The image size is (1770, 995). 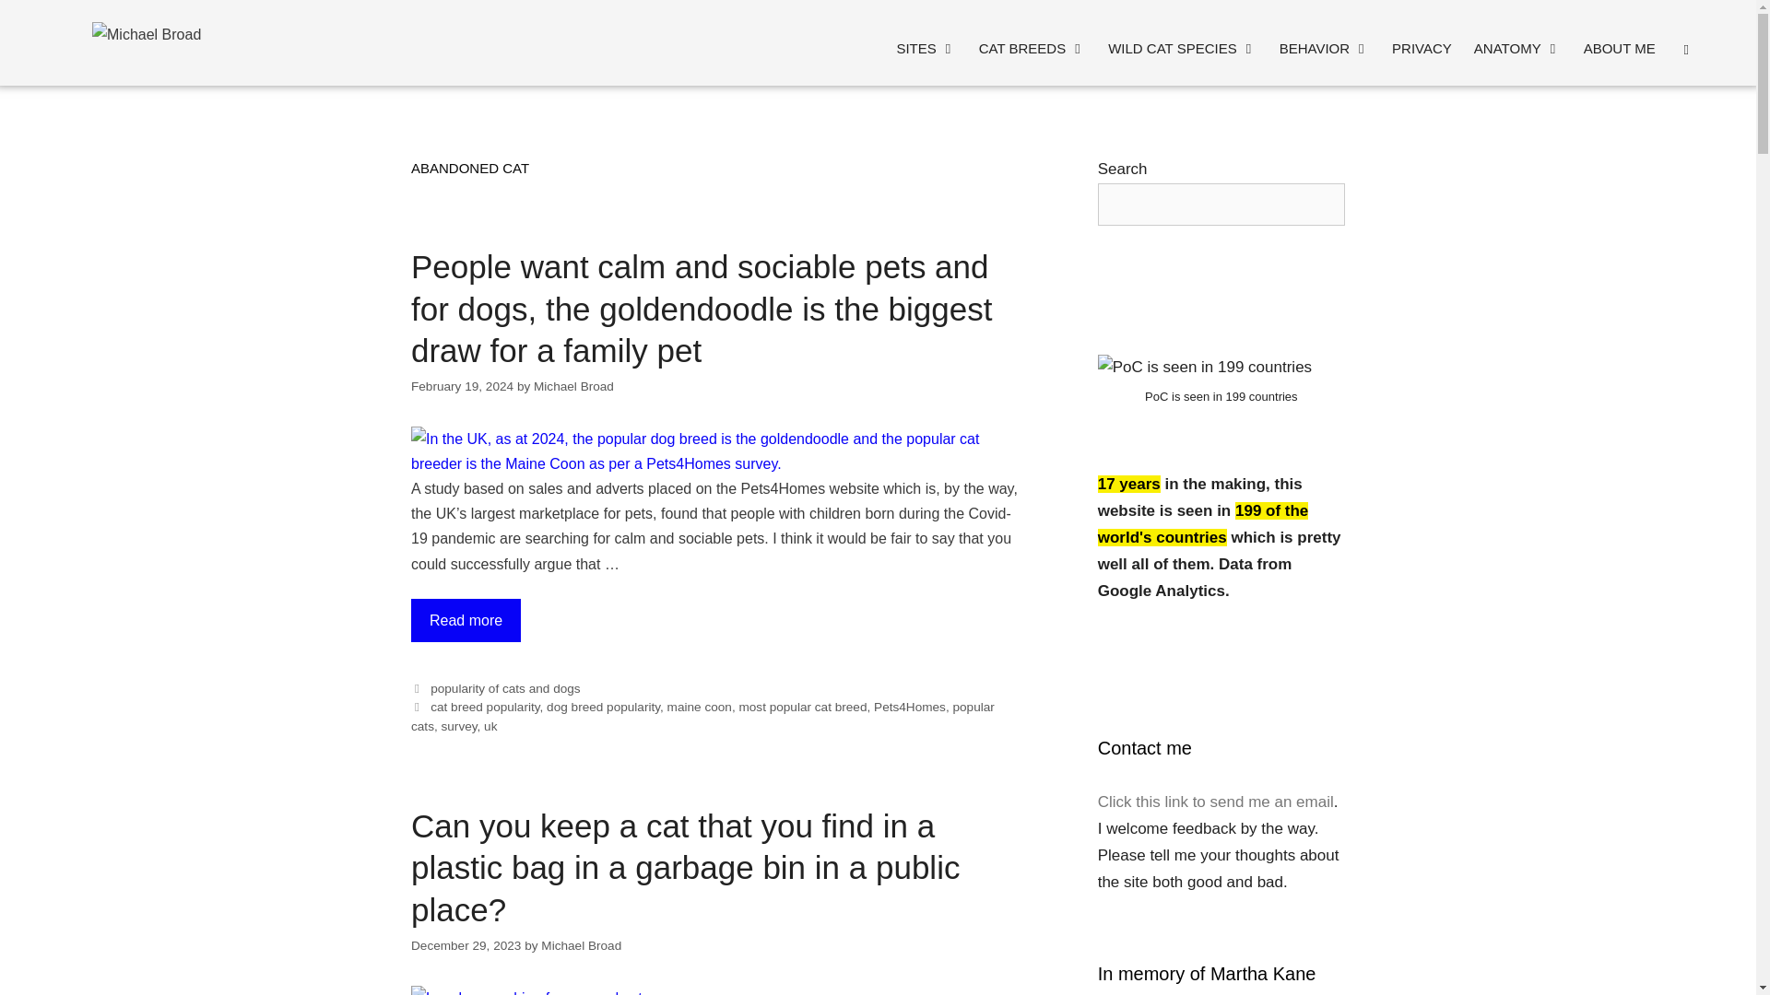 What do you see at coordinates (1032, 48) in the screenshot?
I see `CAT BREEDS` at bounding box center [1032, 48].